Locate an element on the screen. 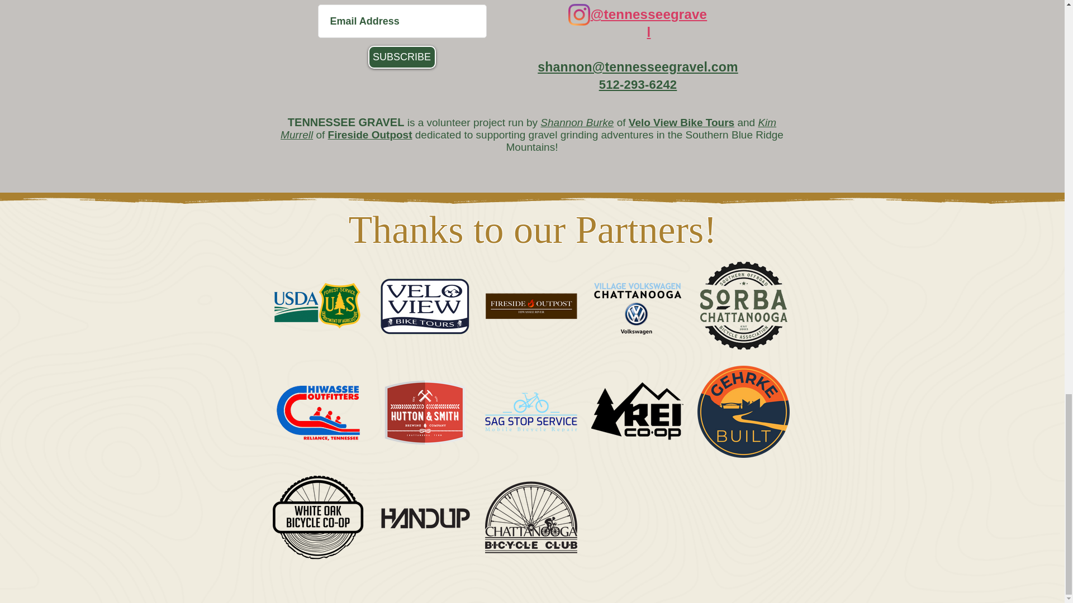  Fireside Outpost is located at coordinates (370, 135).